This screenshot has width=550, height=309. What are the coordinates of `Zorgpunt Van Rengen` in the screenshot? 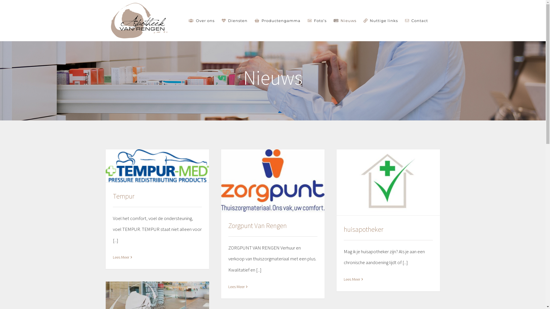 It's located at (257, 225).